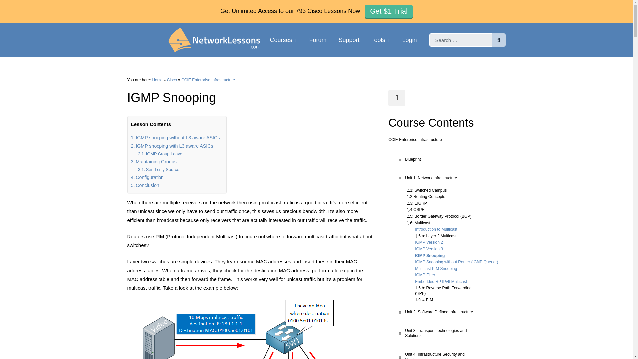 Image resolution: width=638 pixels, height=359 pixels. What do you see at coordinates (158, 169) in the screenshot?
I see `Send only Source` at bounding box center [158, 169].